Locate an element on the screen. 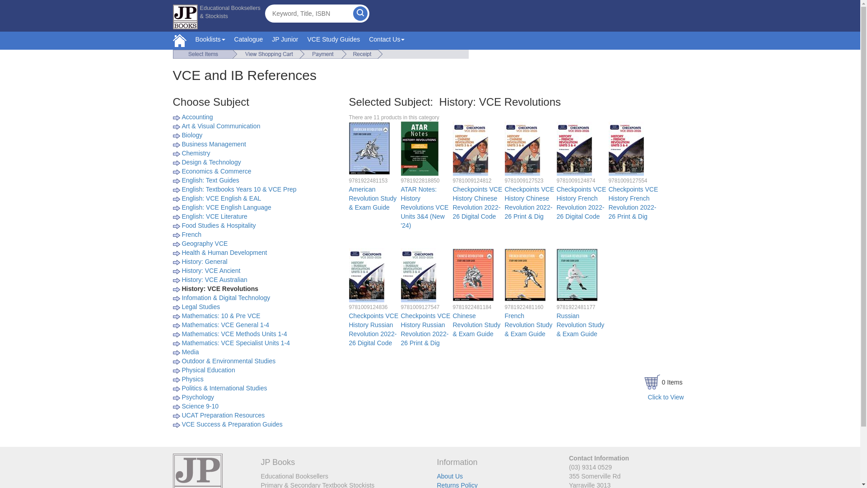 Image resolution: width=867 pixels, height=488 pixels. Booklists is located at coordinates (210, 41).